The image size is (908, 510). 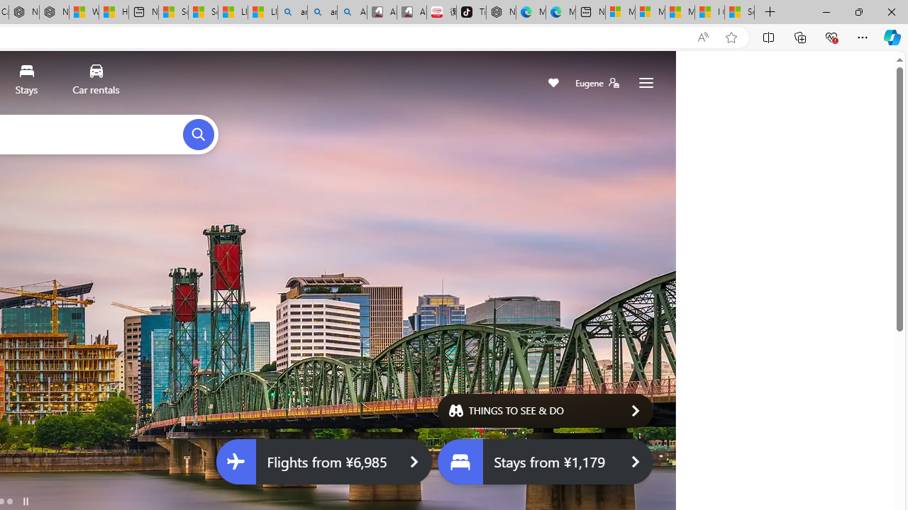 I want to click on Add this page to favorites (Ctrl+D), so click(x=731, y=38).